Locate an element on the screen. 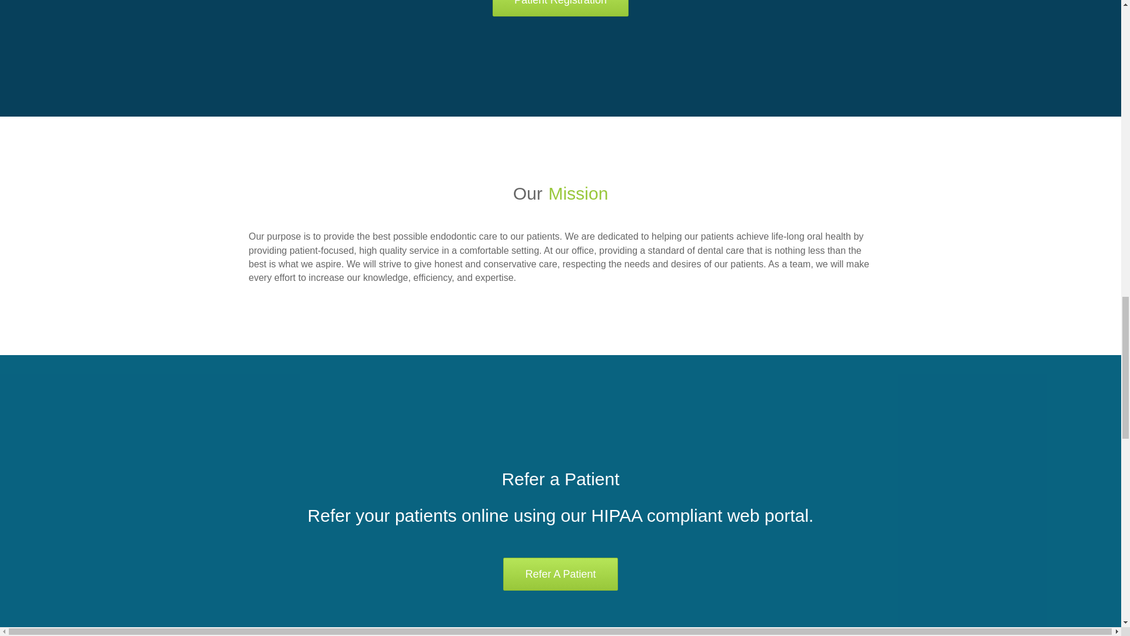  Patient Registration is located at coordinates (560, 8).